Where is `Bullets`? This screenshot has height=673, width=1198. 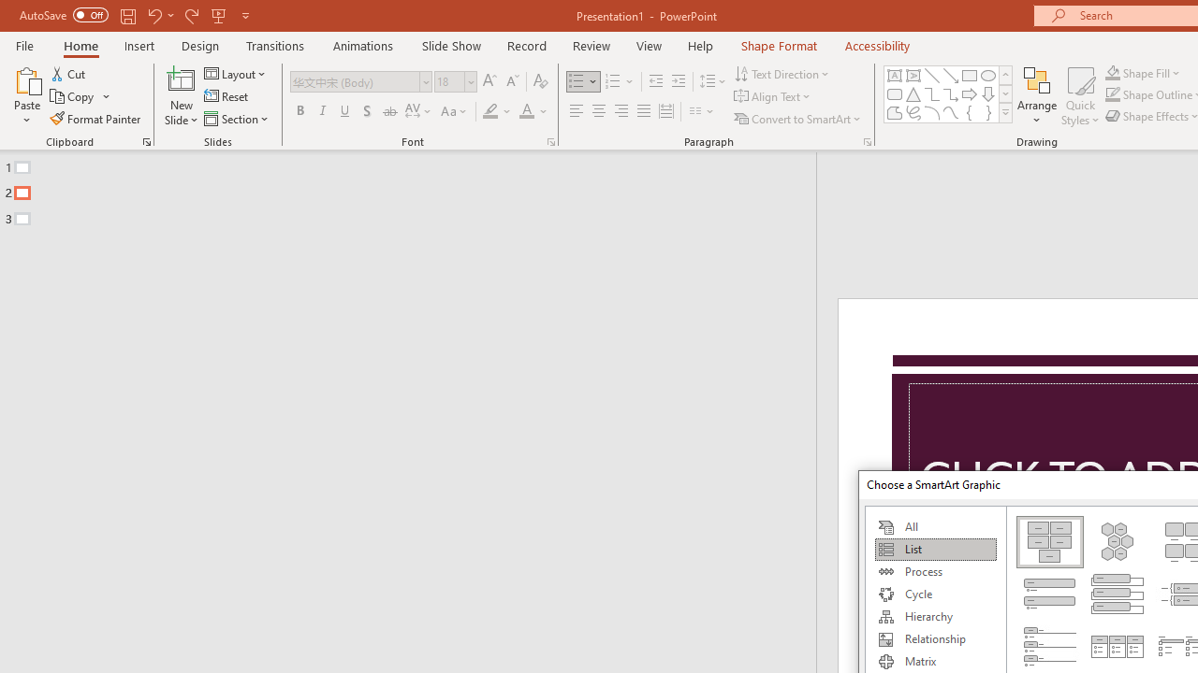
Bullets is located at coordinates (577, 82).